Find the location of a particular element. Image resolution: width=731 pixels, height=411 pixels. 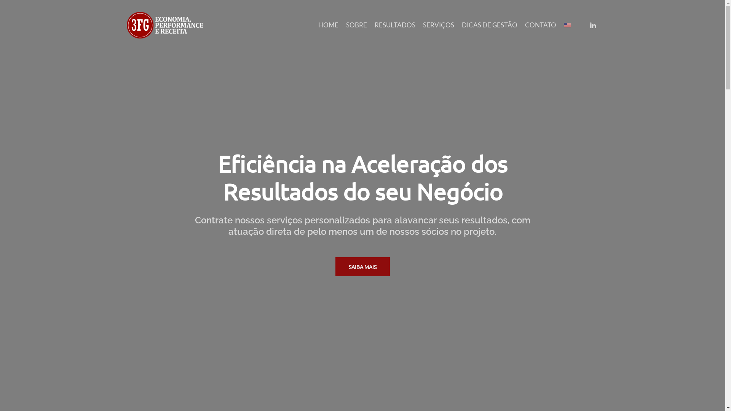

RESULTADOS is located at coordinates (395, 25).